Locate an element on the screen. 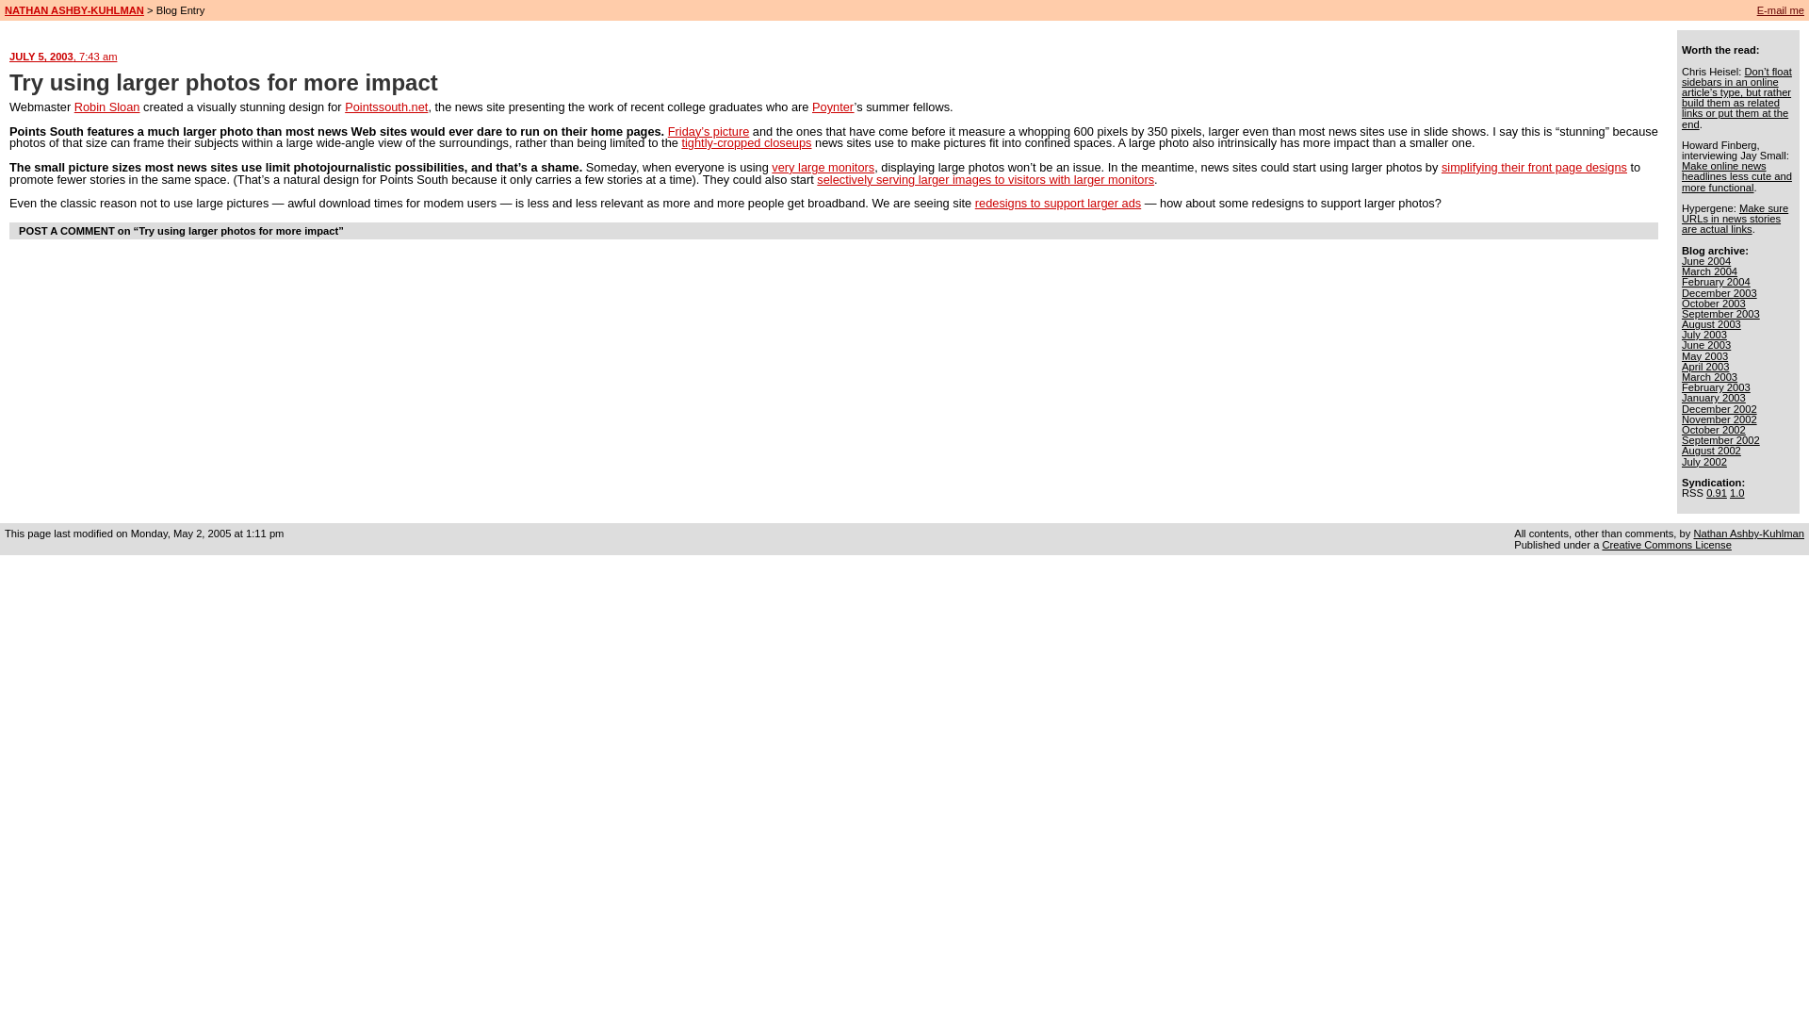 This screenshot has width=1809, height=1018. POST A COMMENT is located at coordinates (66, 230).